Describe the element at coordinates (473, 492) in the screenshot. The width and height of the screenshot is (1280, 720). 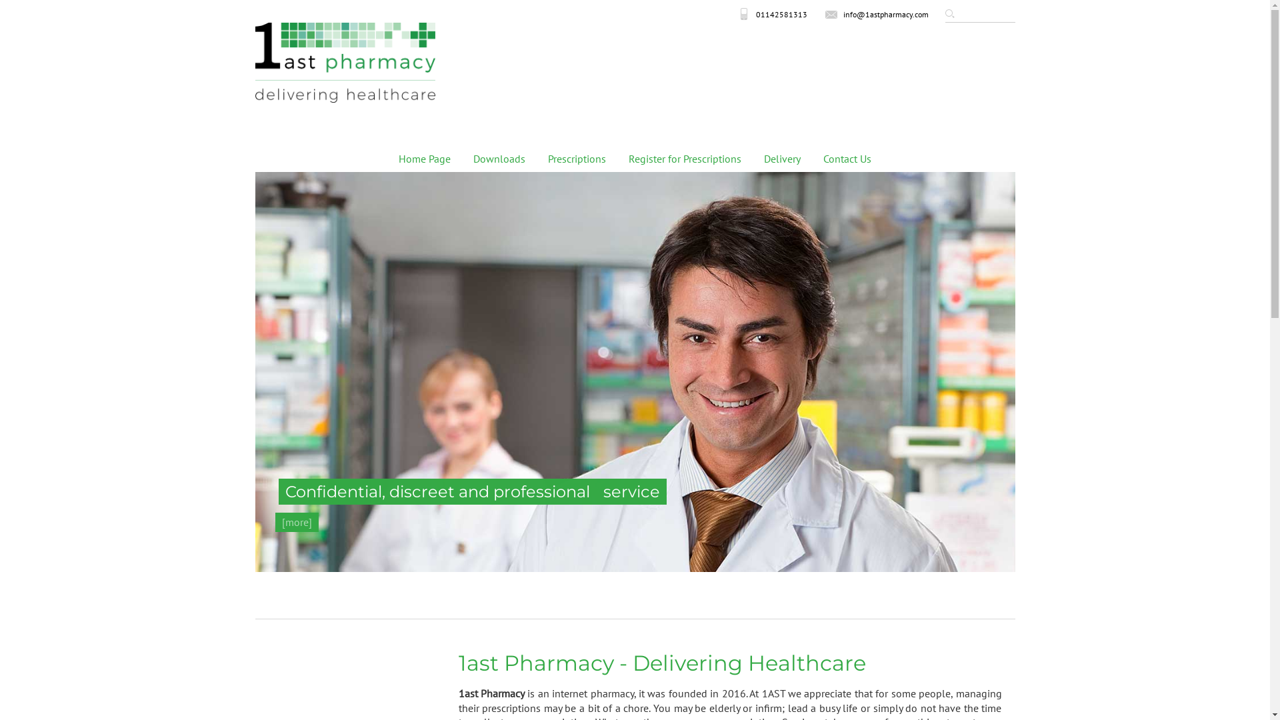
I see `Confidential, discreet and professionalservice` at that location.